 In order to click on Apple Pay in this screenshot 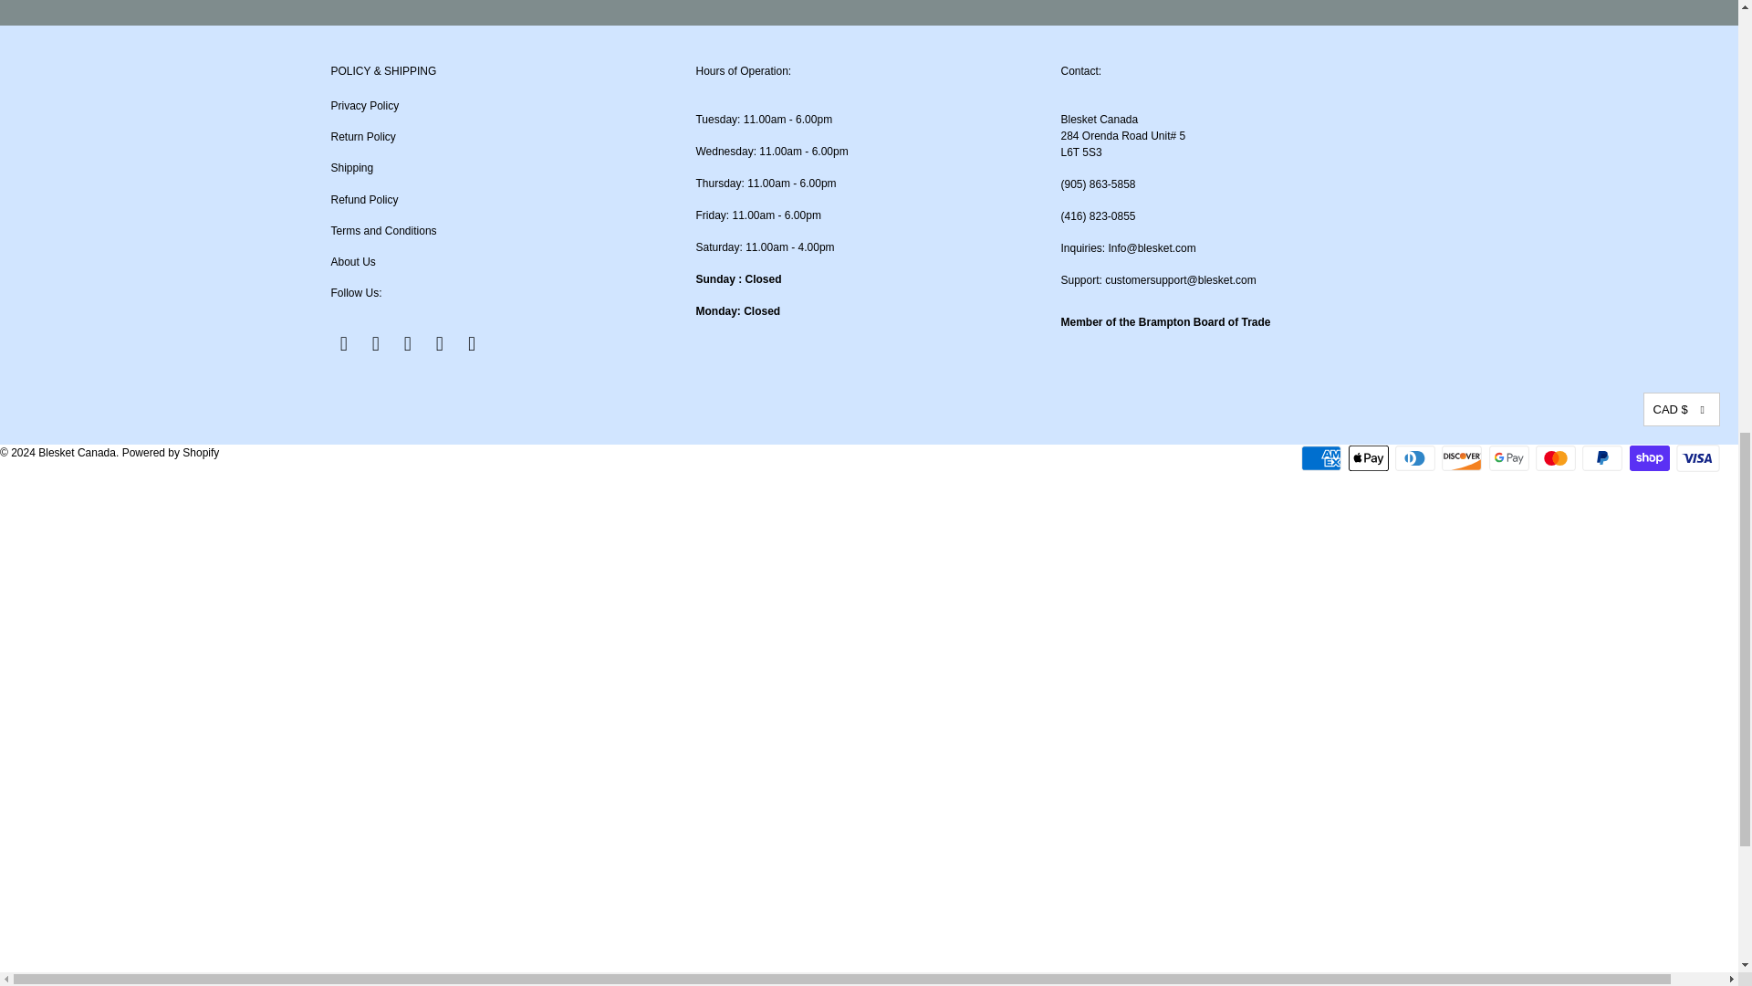, I will do `click(1371, 458)`.